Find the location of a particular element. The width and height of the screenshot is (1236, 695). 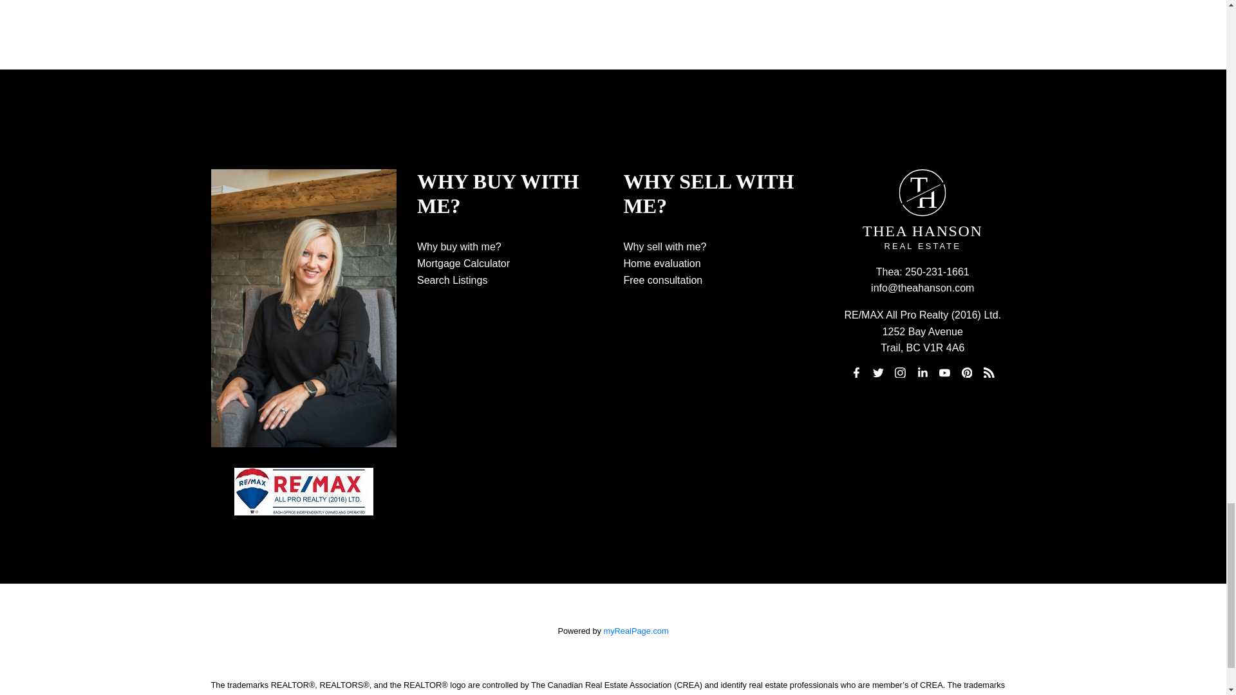

Pinterest is located at coordinates (967, 372).